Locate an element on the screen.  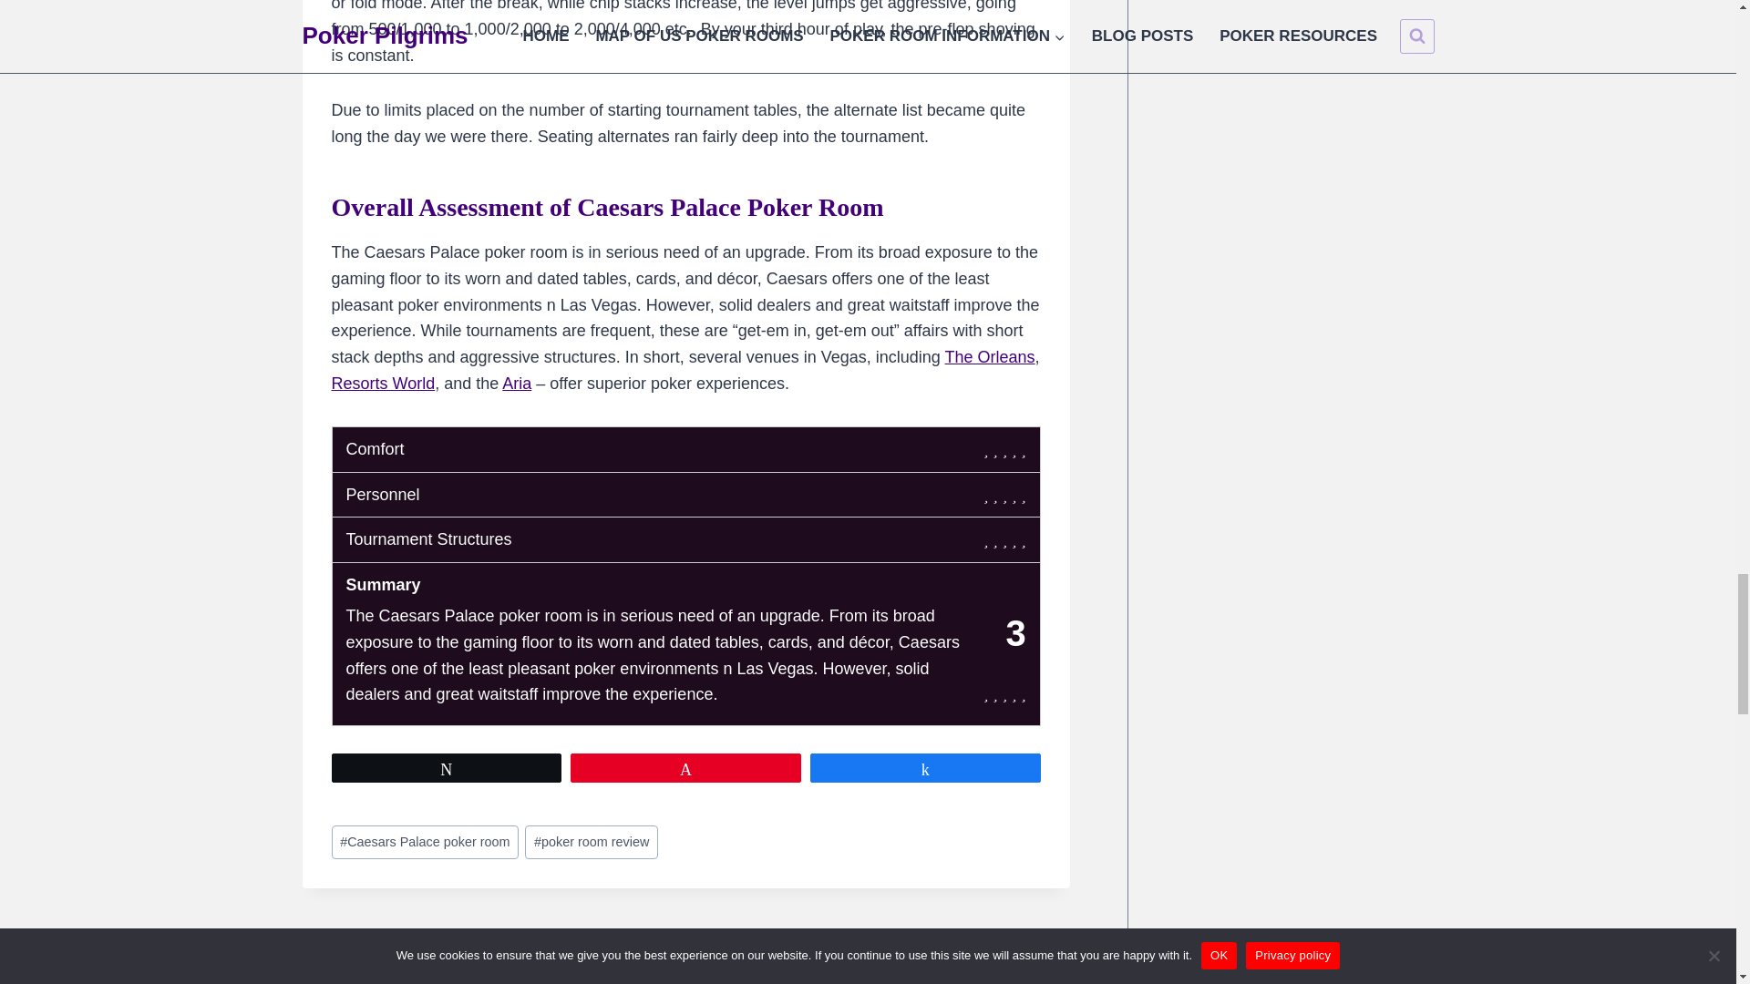
Aria is located at coordinates (384, 383).